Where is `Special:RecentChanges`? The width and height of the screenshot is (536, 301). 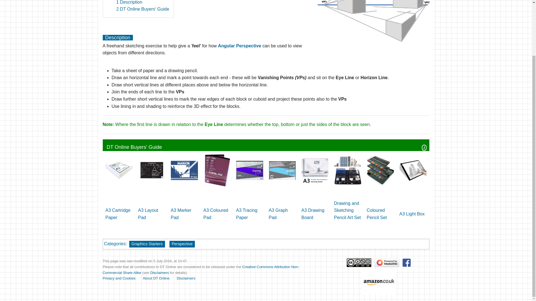 Special:RecentChanges is located at coordinates (509, 30).